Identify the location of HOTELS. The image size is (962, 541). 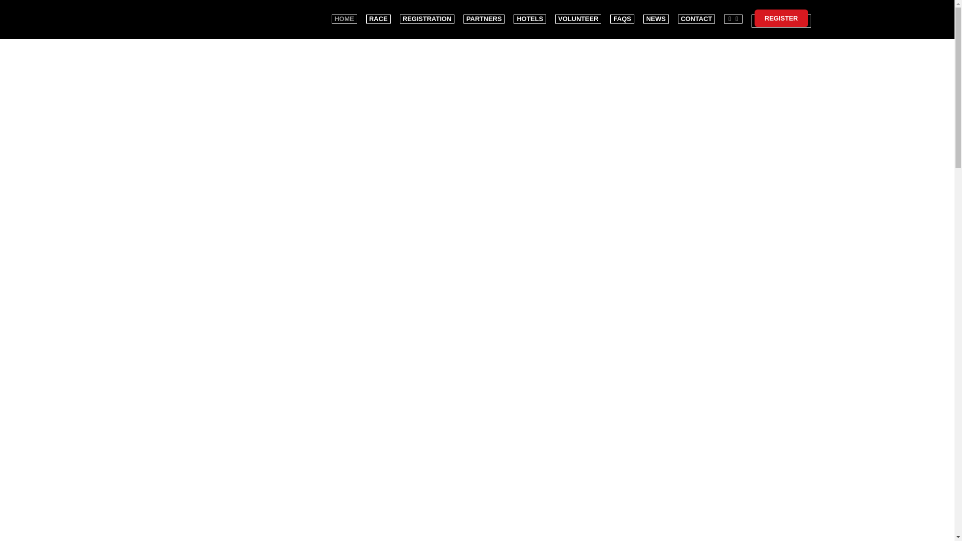
(530, 14).